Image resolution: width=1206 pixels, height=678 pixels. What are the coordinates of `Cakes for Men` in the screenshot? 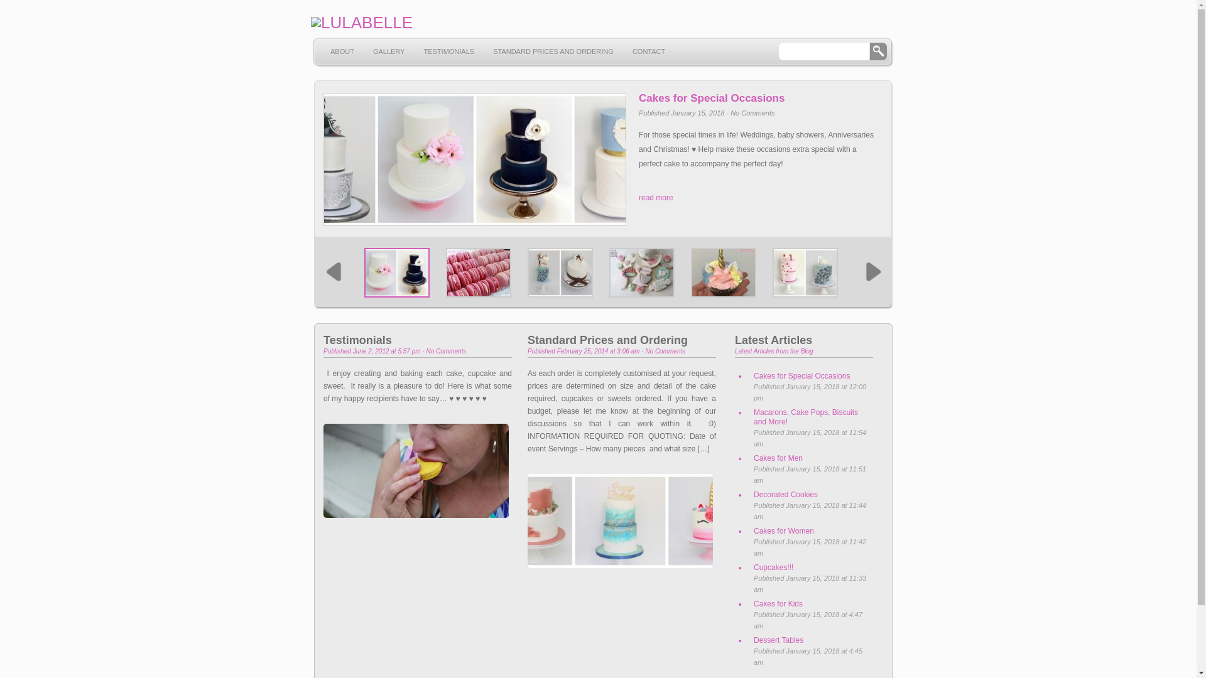 It's located at (810, 458).